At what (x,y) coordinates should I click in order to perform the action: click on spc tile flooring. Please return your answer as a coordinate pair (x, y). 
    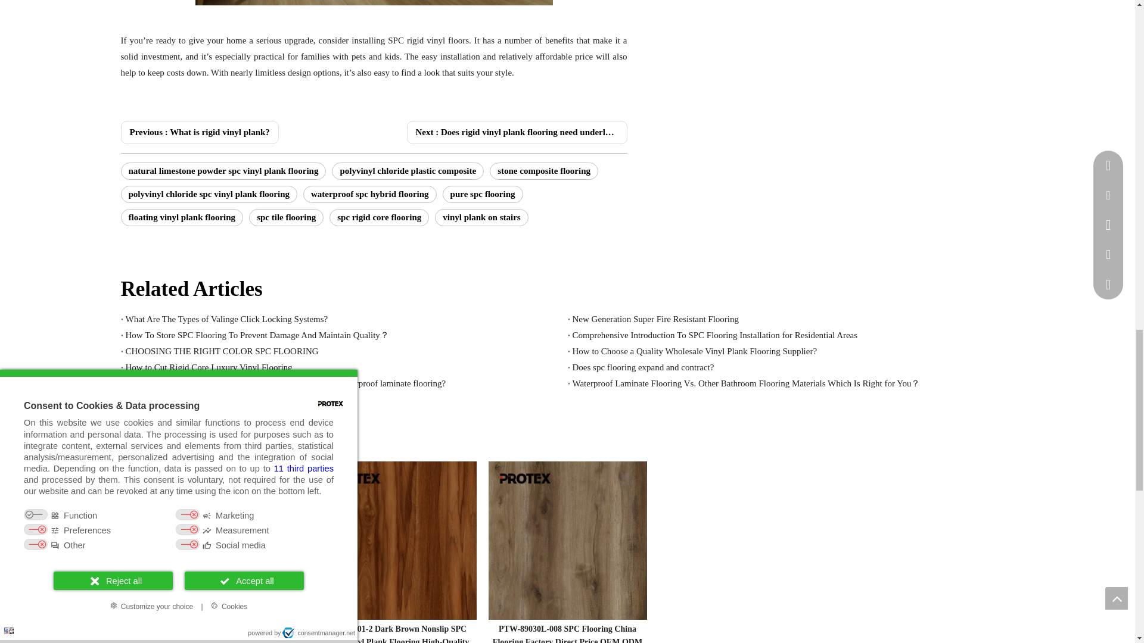
    Looking at the image, I should click on (286, 218).